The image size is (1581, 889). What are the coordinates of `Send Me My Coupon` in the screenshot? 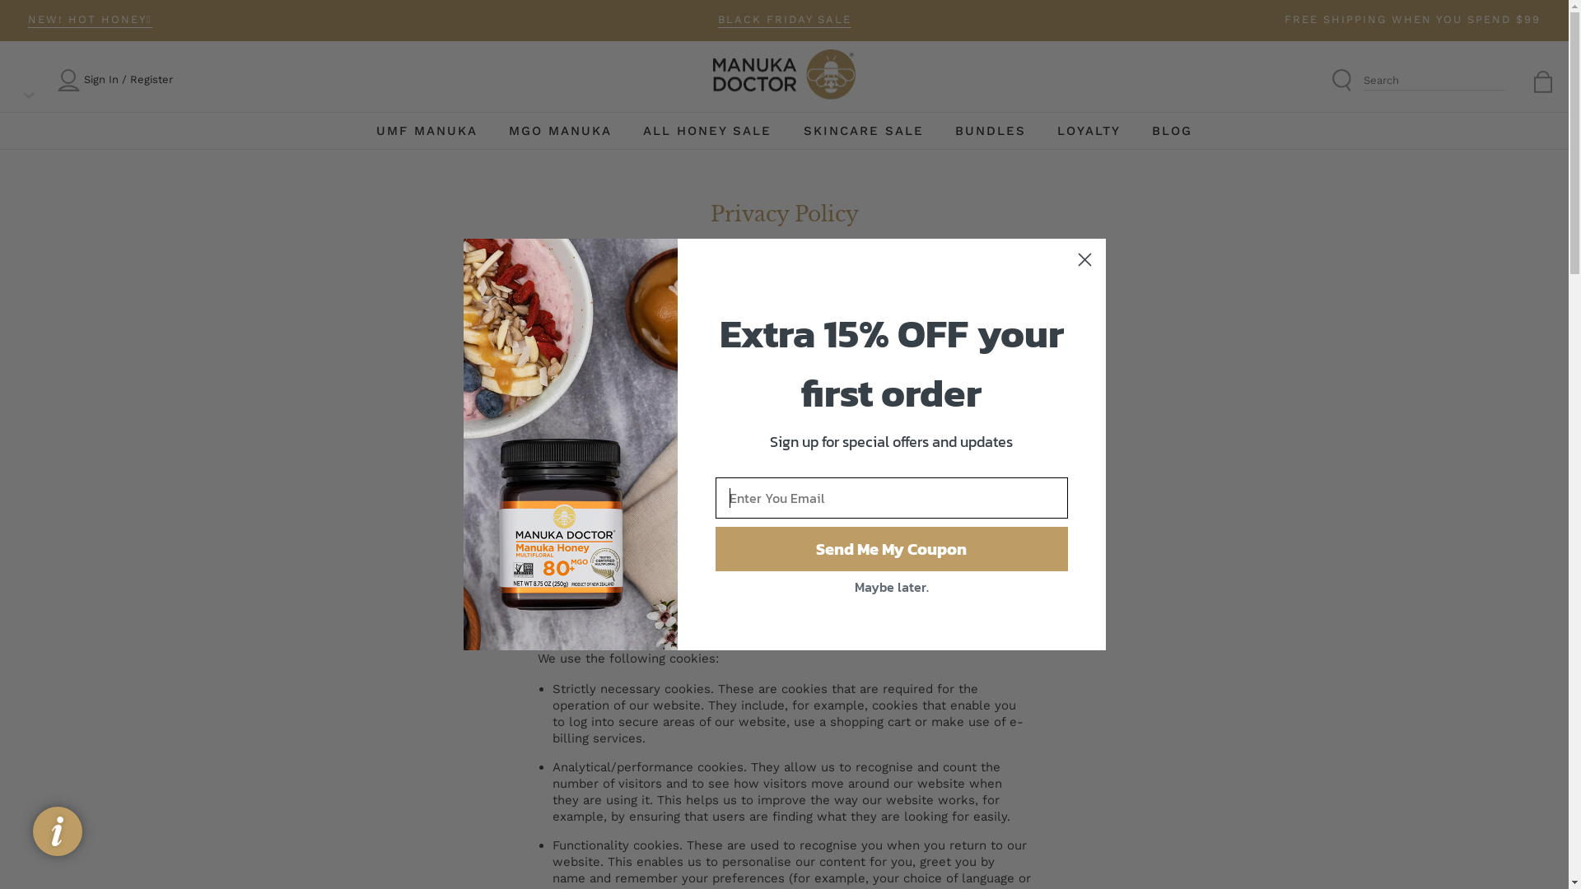 It's located at (891, 549).